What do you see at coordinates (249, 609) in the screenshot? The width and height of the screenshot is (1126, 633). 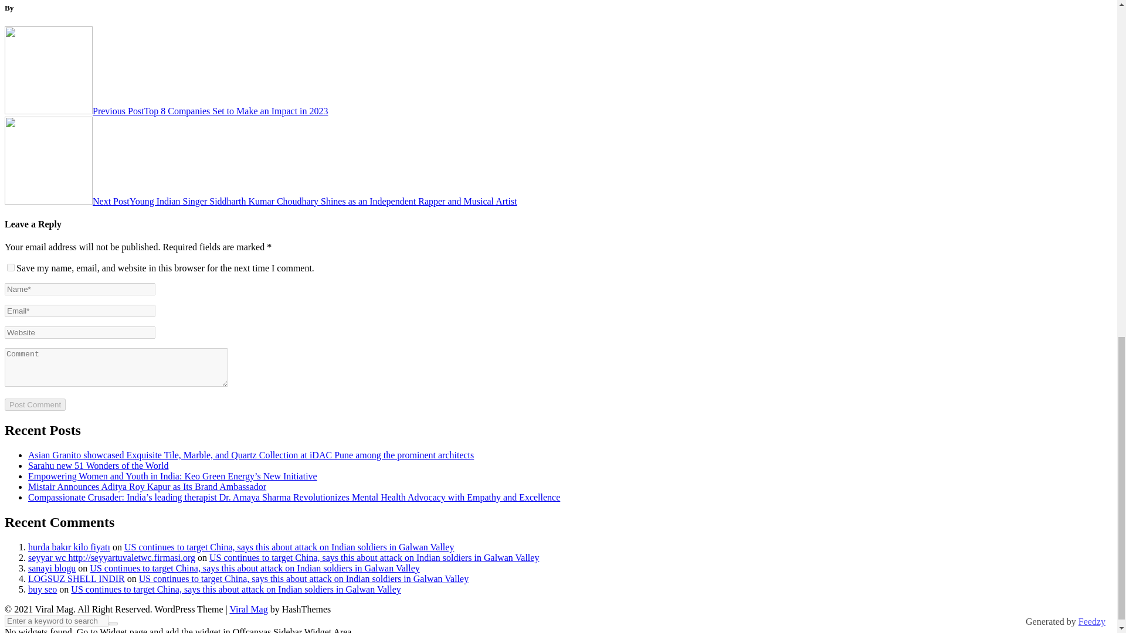 I see `Download Viral News` at bounding box center [249, 609].